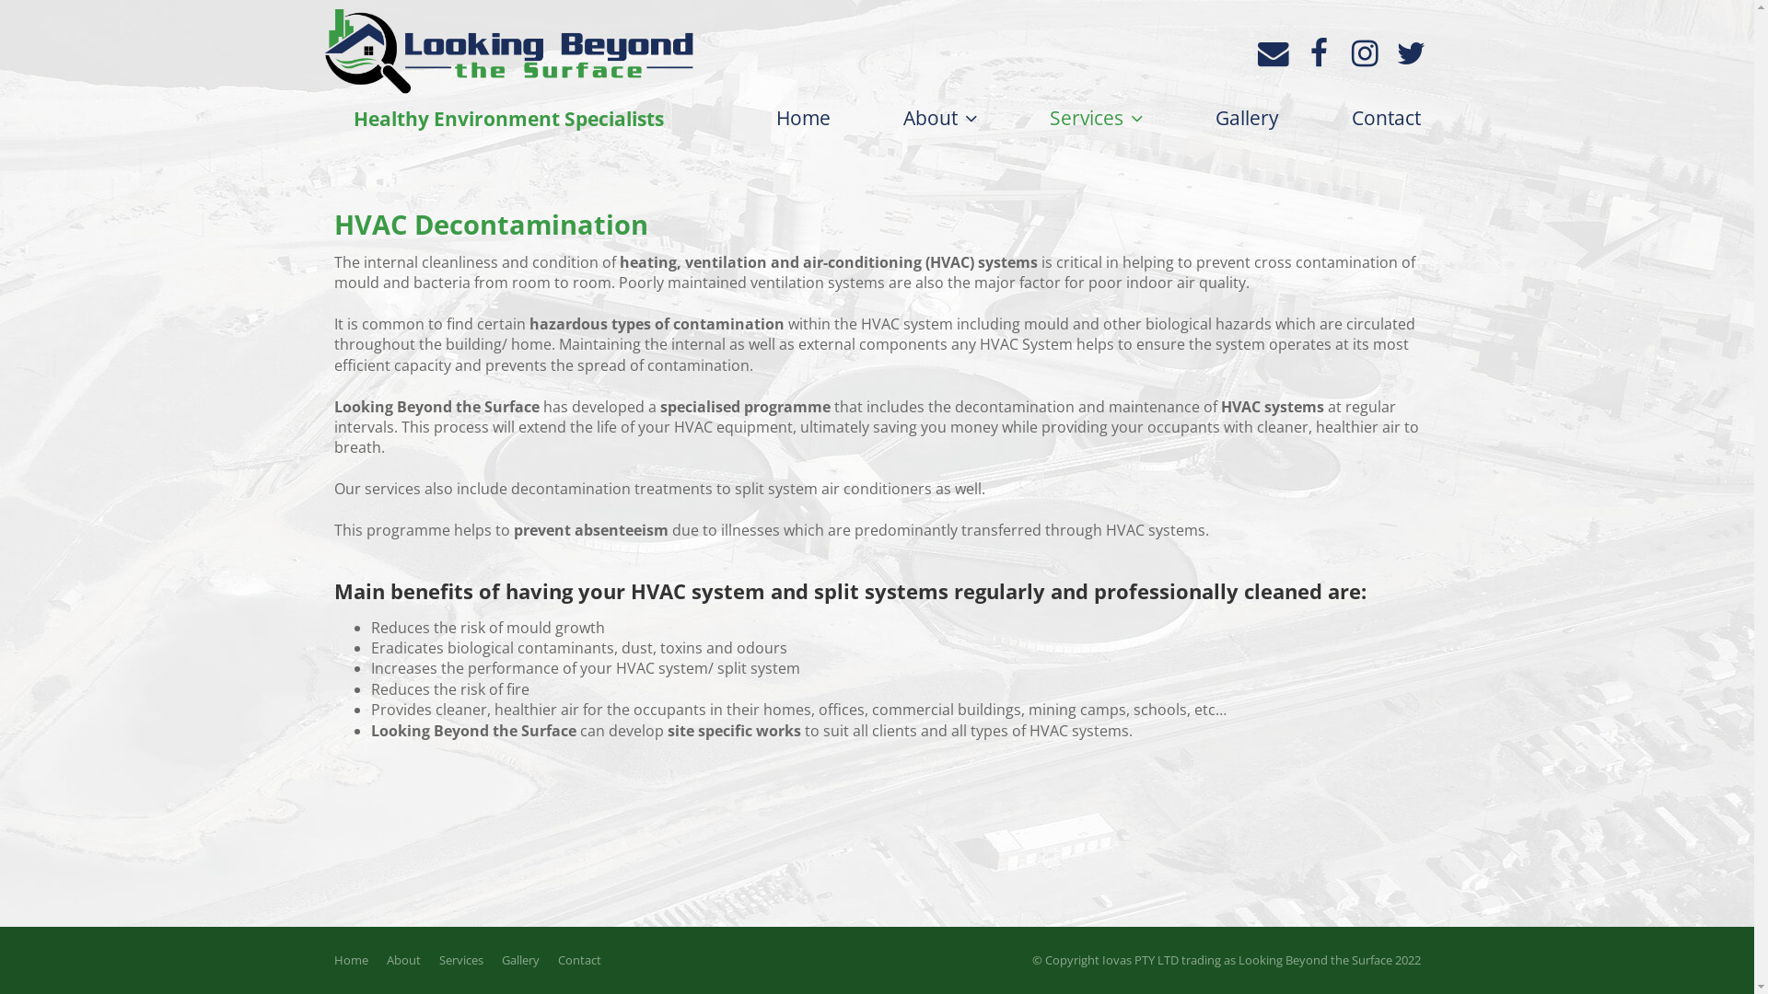 The width and height of the screenshot is (1768, 994). I want to click on Contact, so click(580, 960).